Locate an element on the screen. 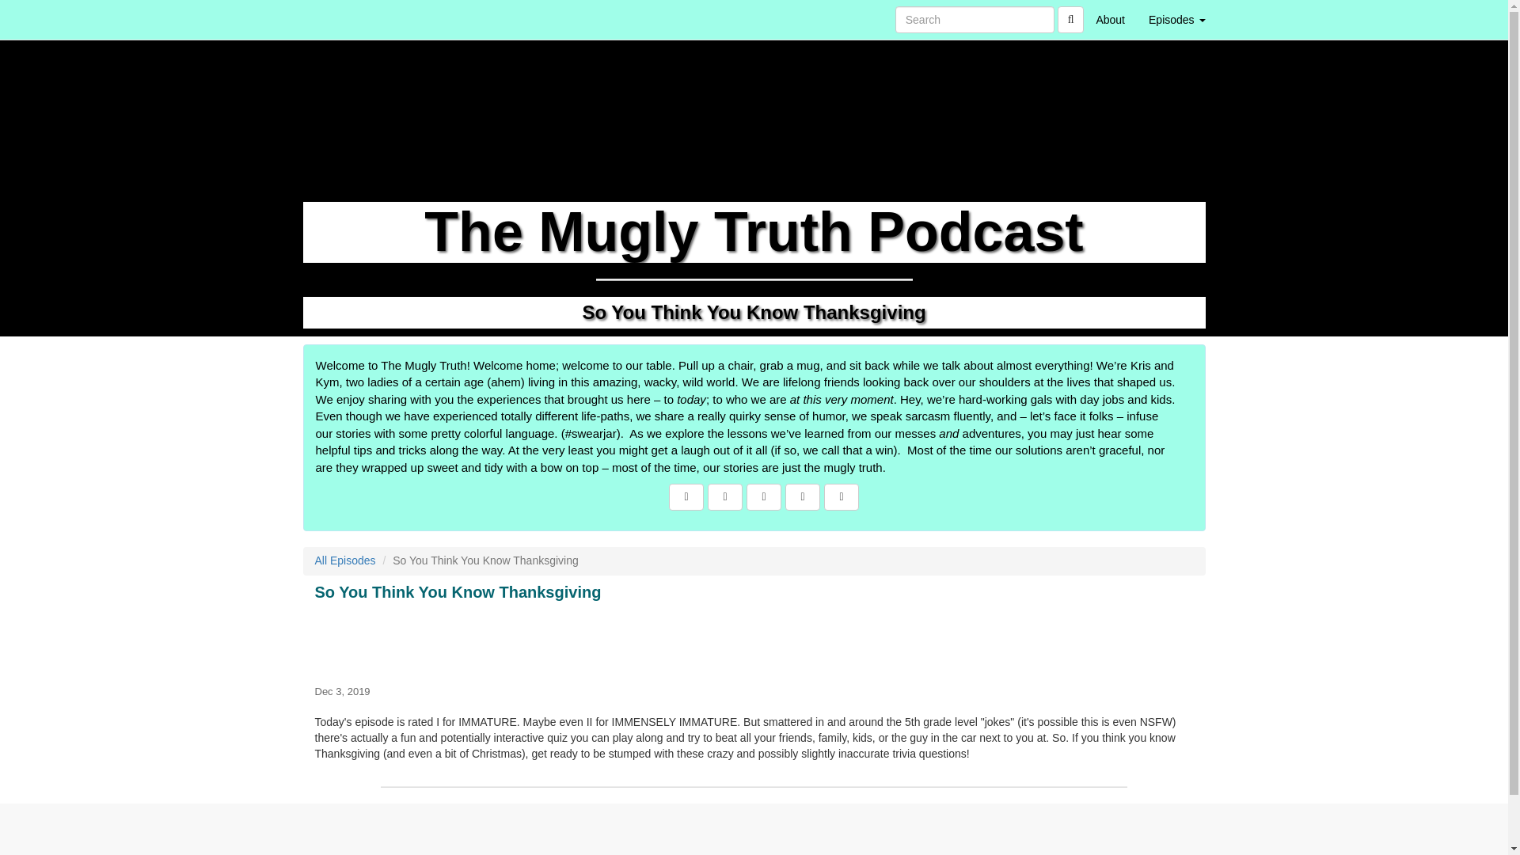  Listen on Spotify is located at coordinates (841, 497).